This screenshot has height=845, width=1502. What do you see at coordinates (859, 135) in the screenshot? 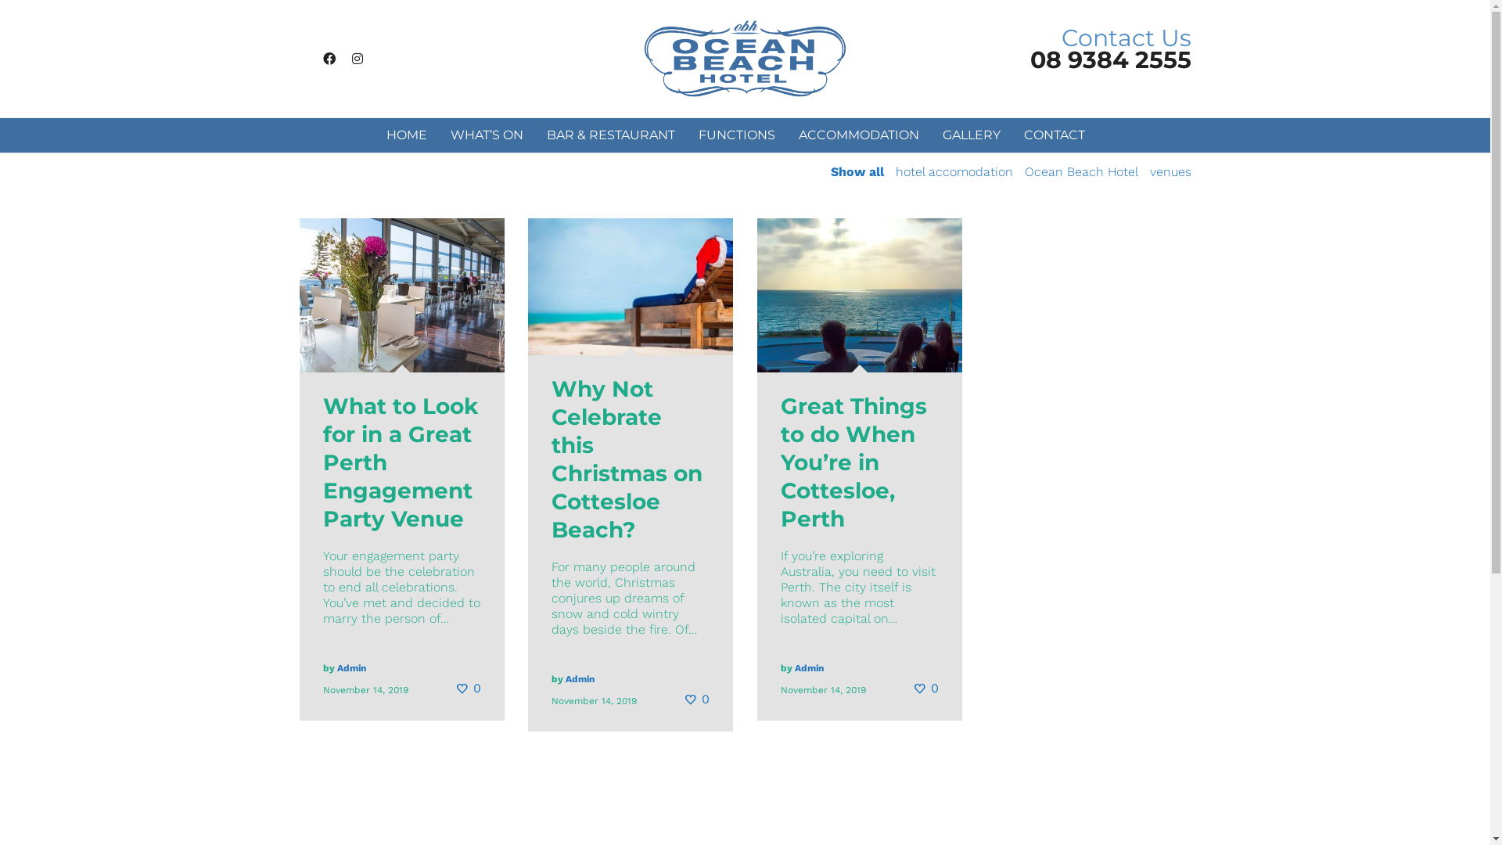
I see `ACCOMMODATION` at bounding box center [859, 135].